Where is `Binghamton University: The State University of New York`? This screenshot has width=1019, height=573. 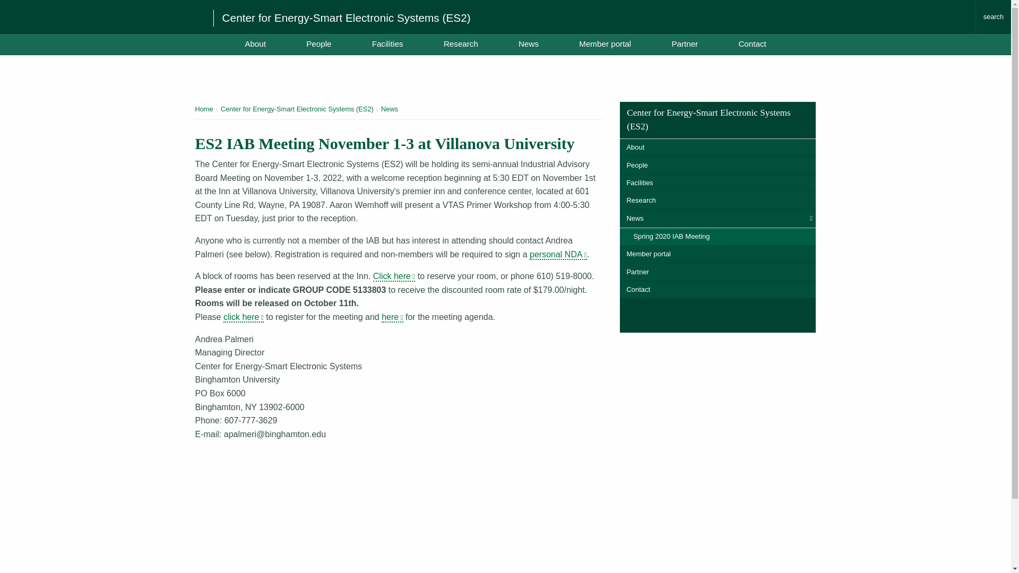 Binghamton University: The State University of New York is located at coordinates (102, 16).